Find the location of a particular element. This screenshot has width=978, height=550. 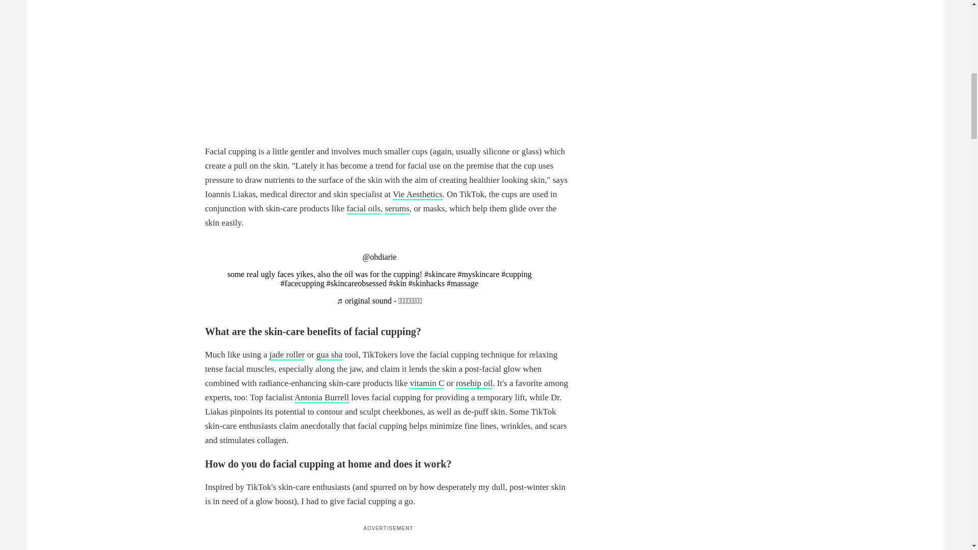

skincareobsessed is located at coordinates (357, 283).